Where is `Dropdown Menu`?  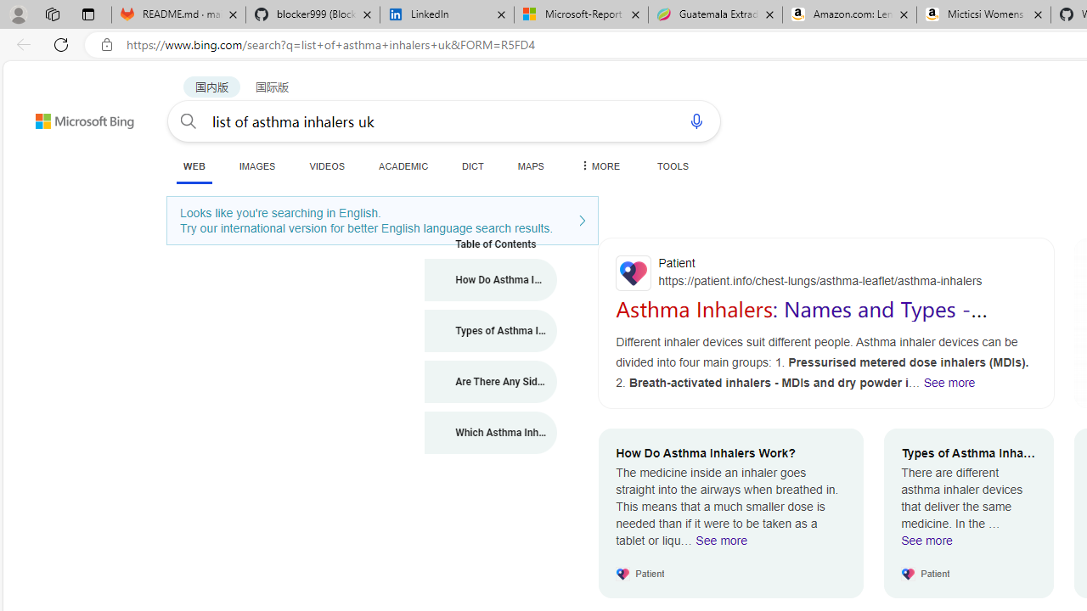 Dropdown Menu is located at coordinates (599, 165).